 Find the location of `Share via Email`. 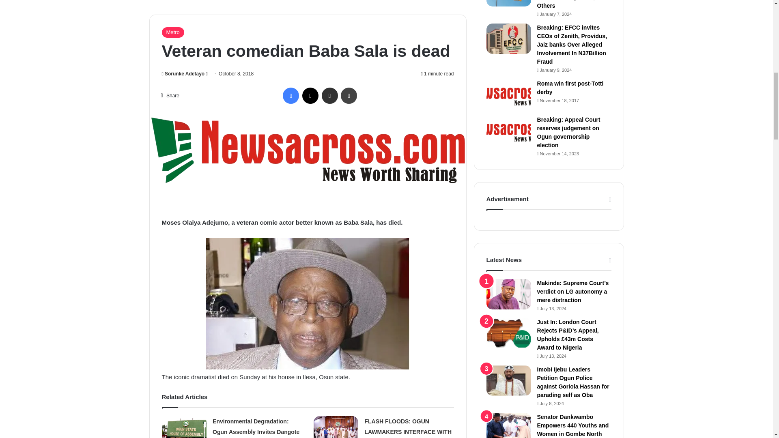

Share via Email is located at coordinates (329, 96).